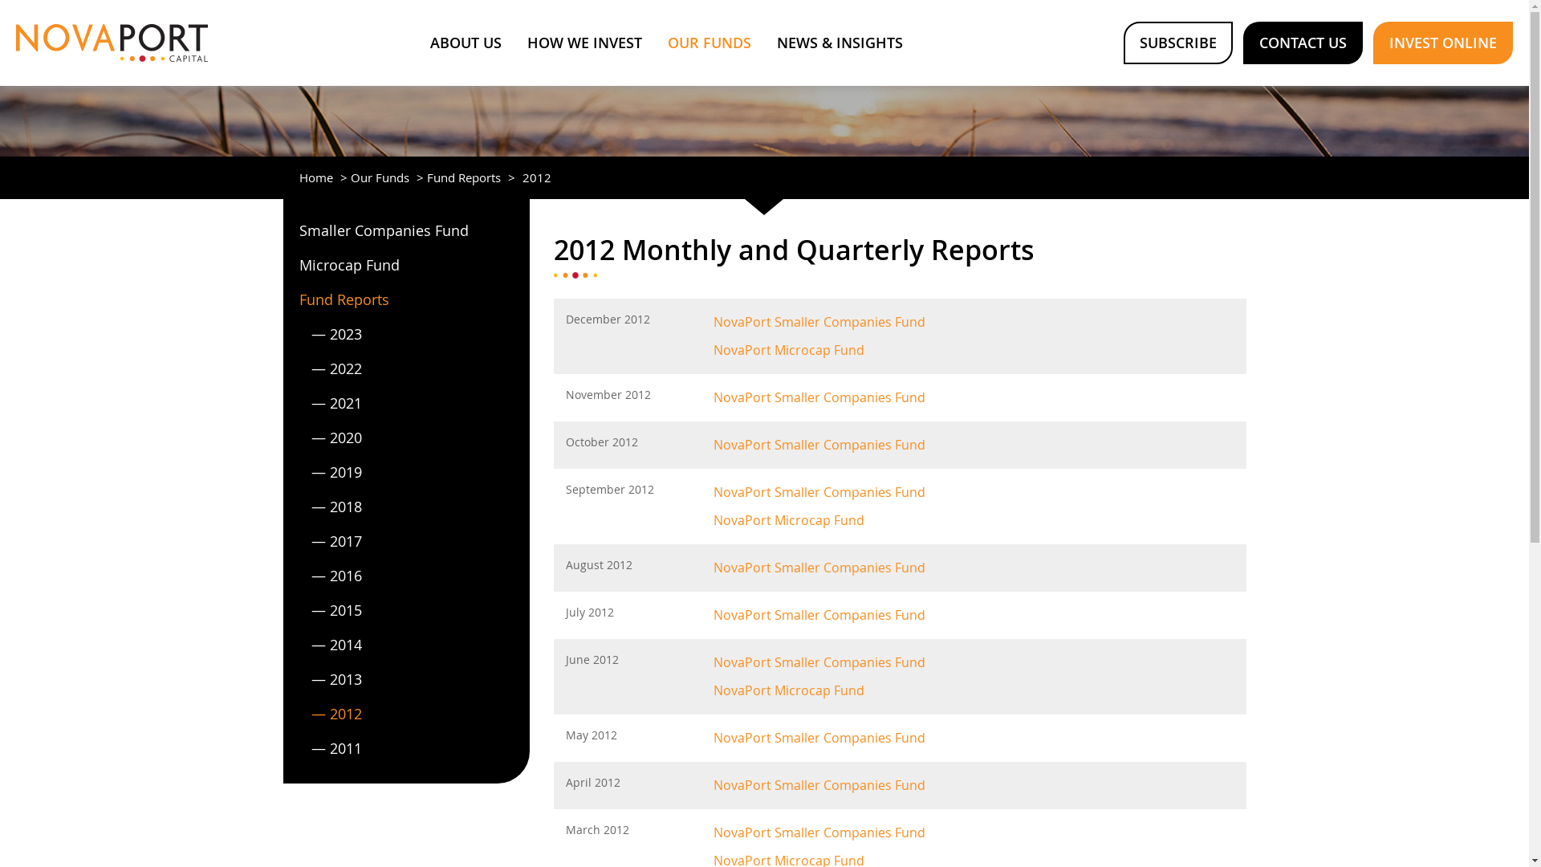  I want to click on NovaPort Microcap Fund, so click(789, 350).